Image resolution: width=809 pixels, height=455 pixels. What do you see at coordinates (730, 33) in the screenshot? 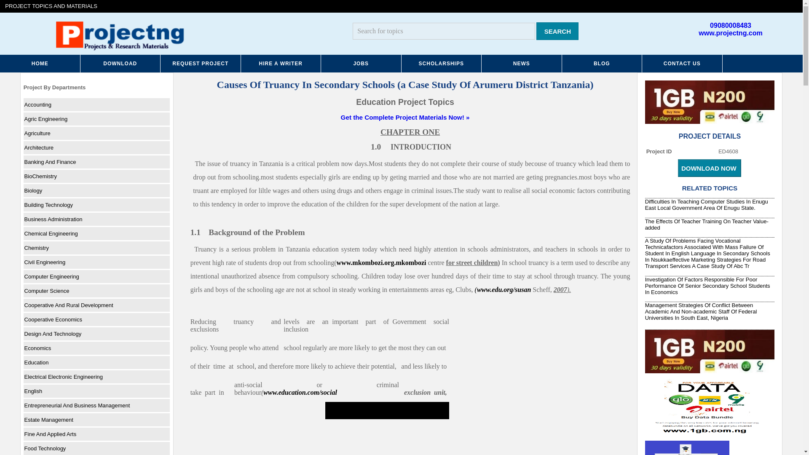
I see `www.projectng.com` at bounding box center [730, 33].